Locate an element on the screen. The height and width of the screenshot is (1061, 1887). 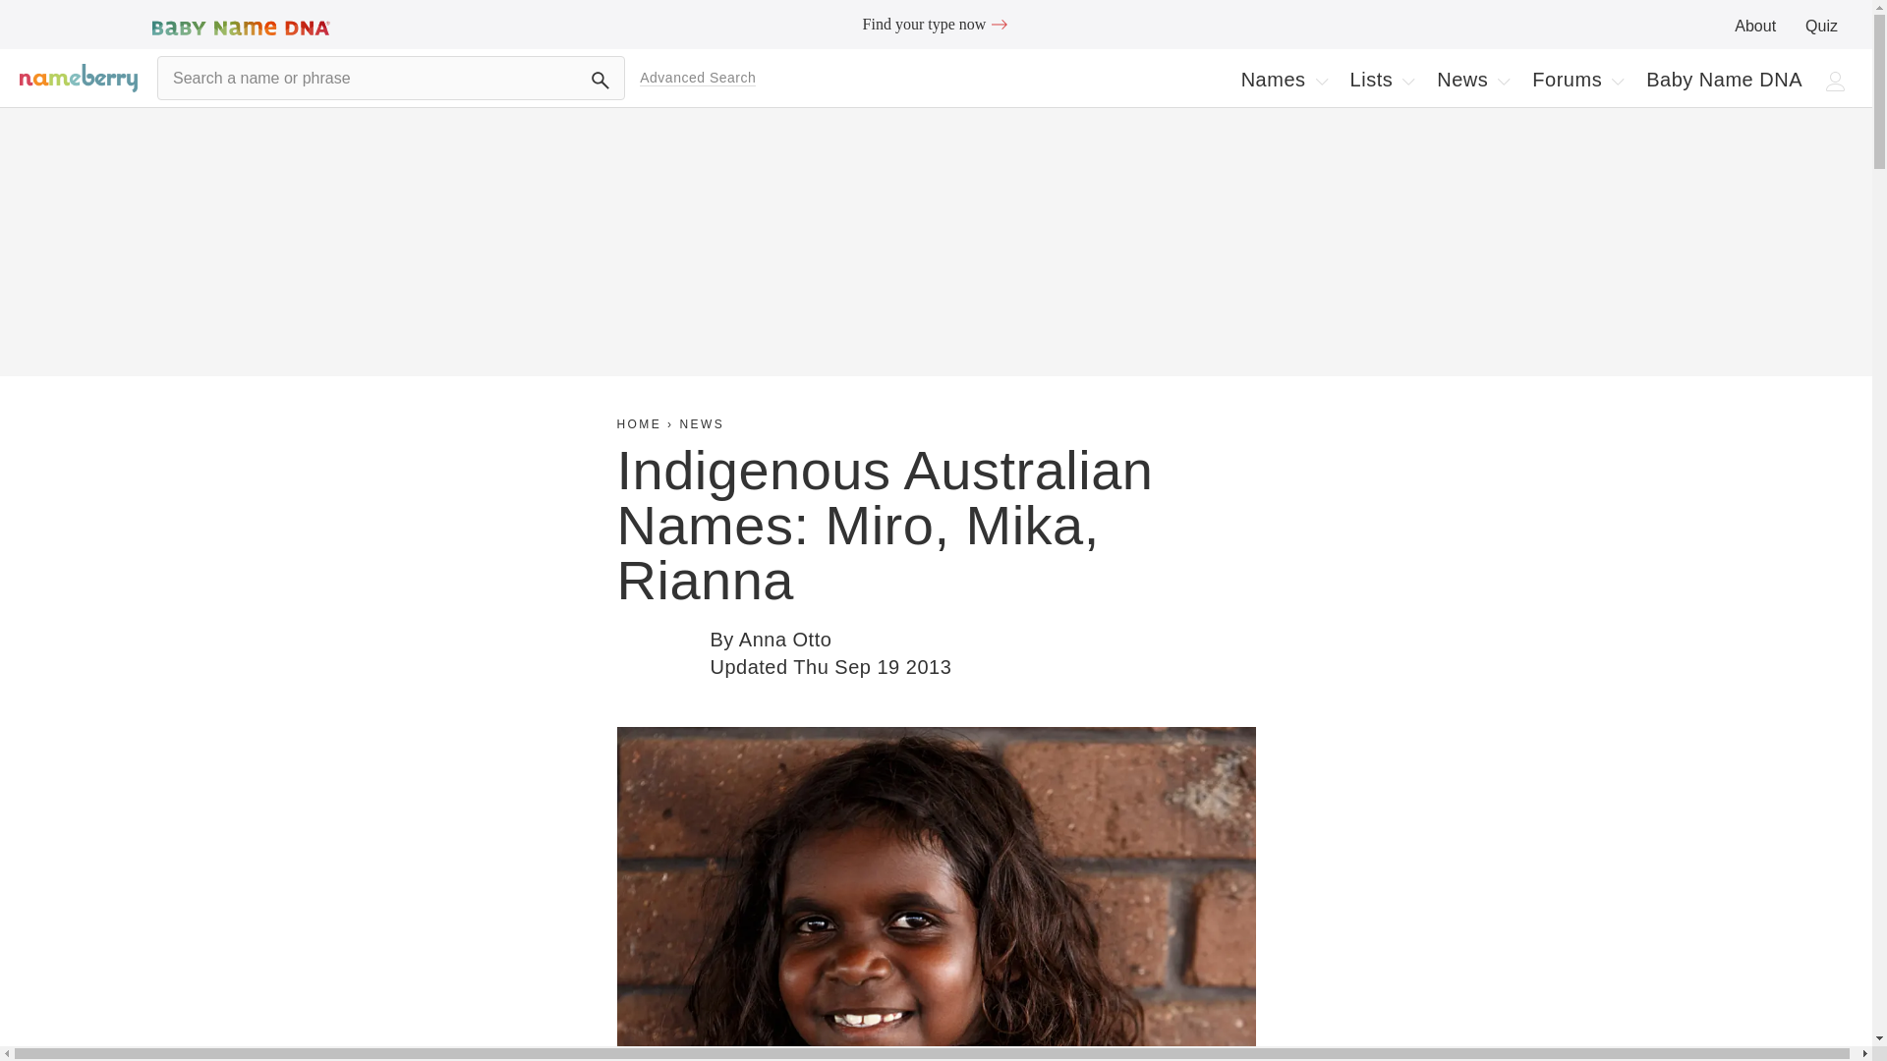
Quiz is located at coordinates (1822, 26).